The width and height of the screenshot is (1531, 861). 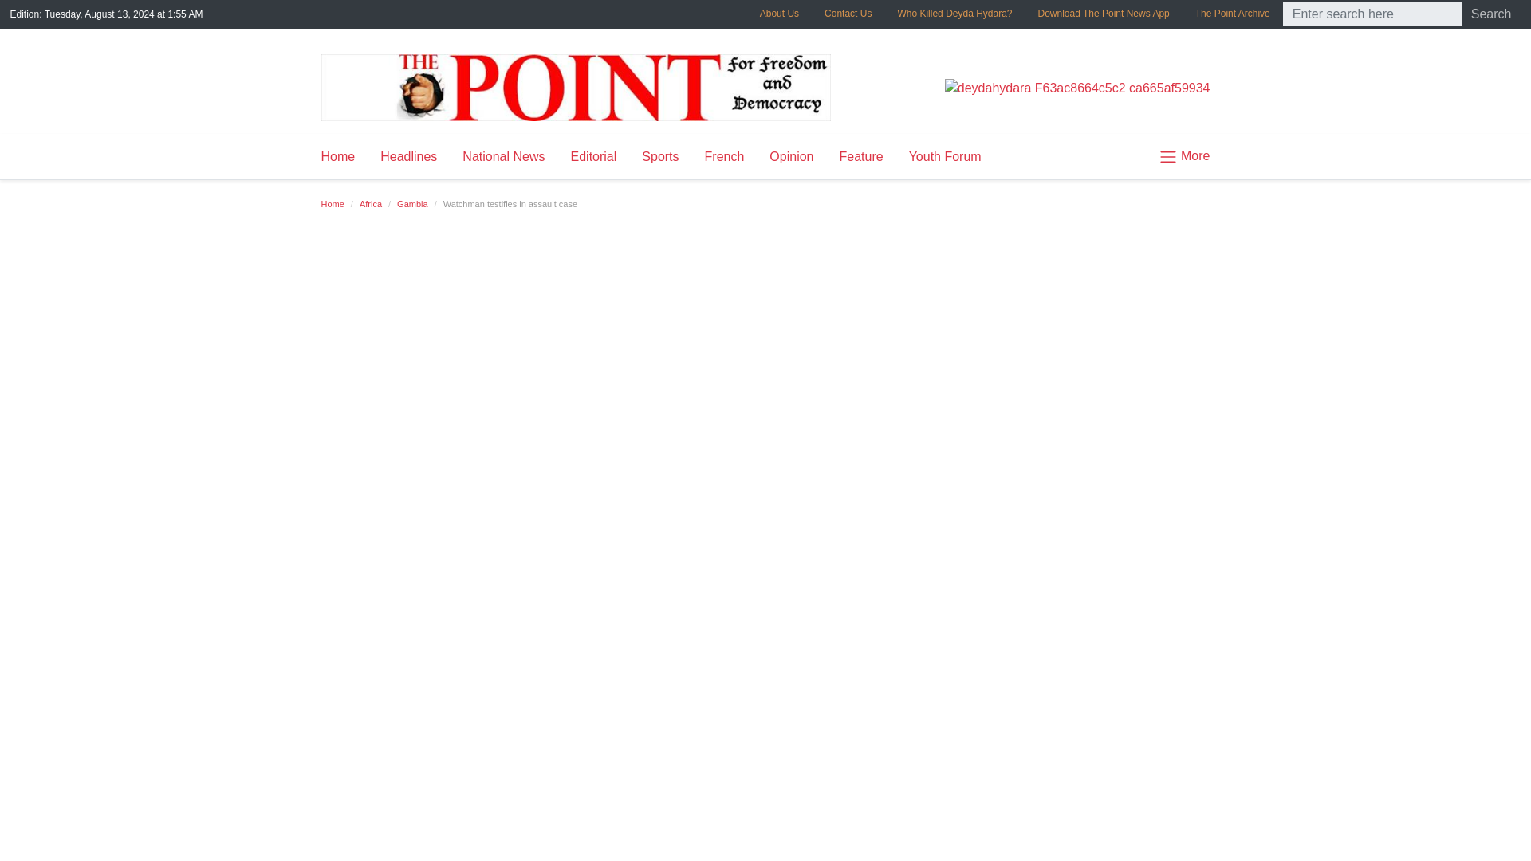 I want to click on Feature, so click(x=861, y=157).